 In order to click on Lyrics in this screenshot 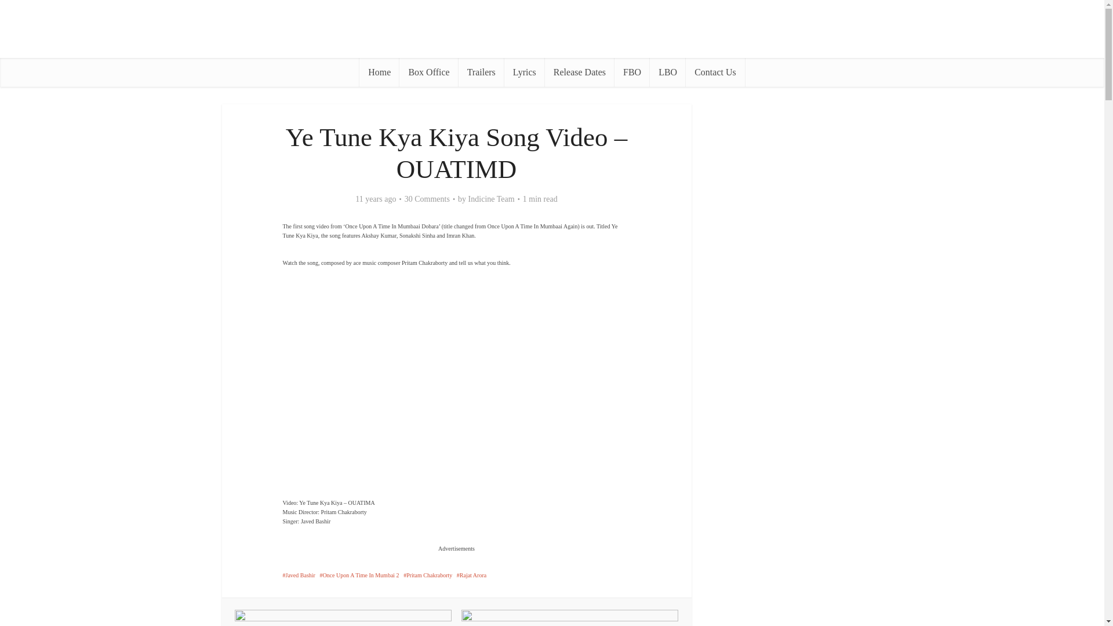, I will do `click(524, 72)`.